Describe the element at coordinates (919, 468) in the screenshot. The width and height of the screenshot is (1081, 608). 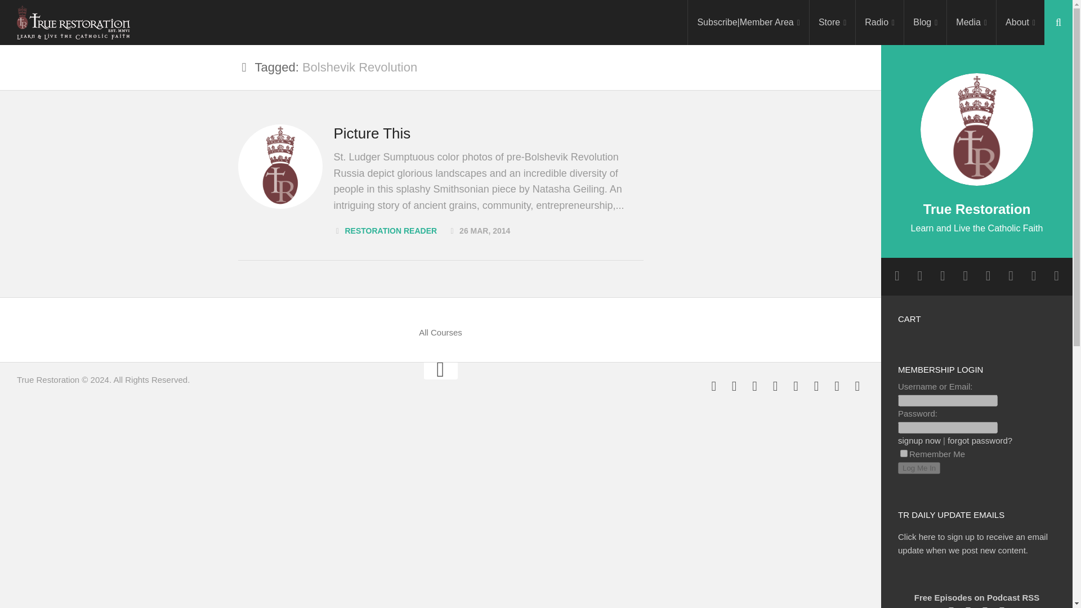
I see `Log Me In` at that location.